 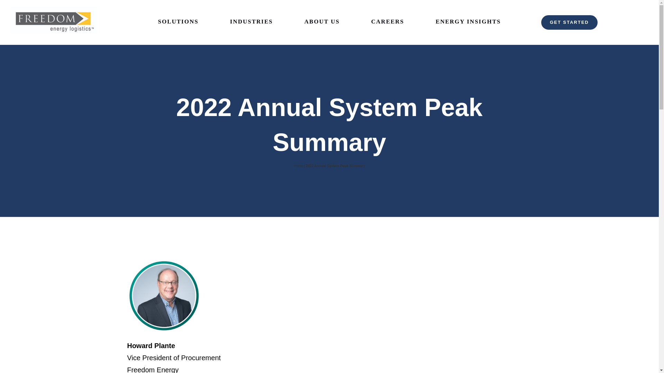 What do you see at coordinates (569, 22) in the screenshot?
I see `GET STARTED` at bounding box center [569, 22].